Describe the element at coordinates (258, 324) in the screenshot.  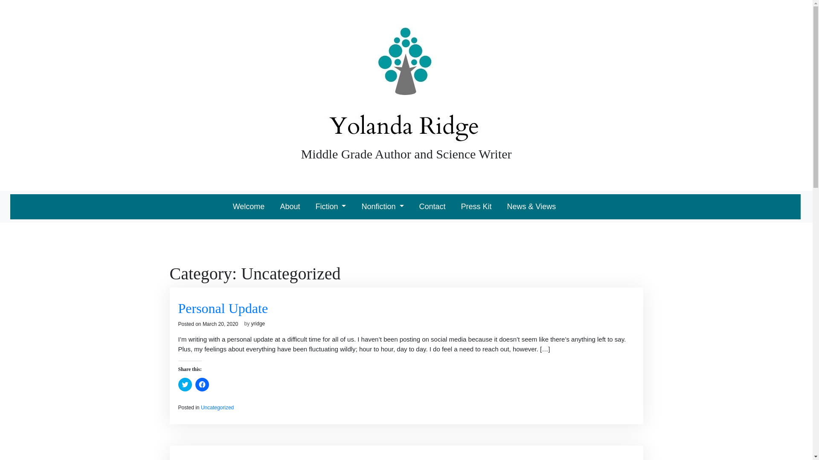
I see `yridge` at that location.